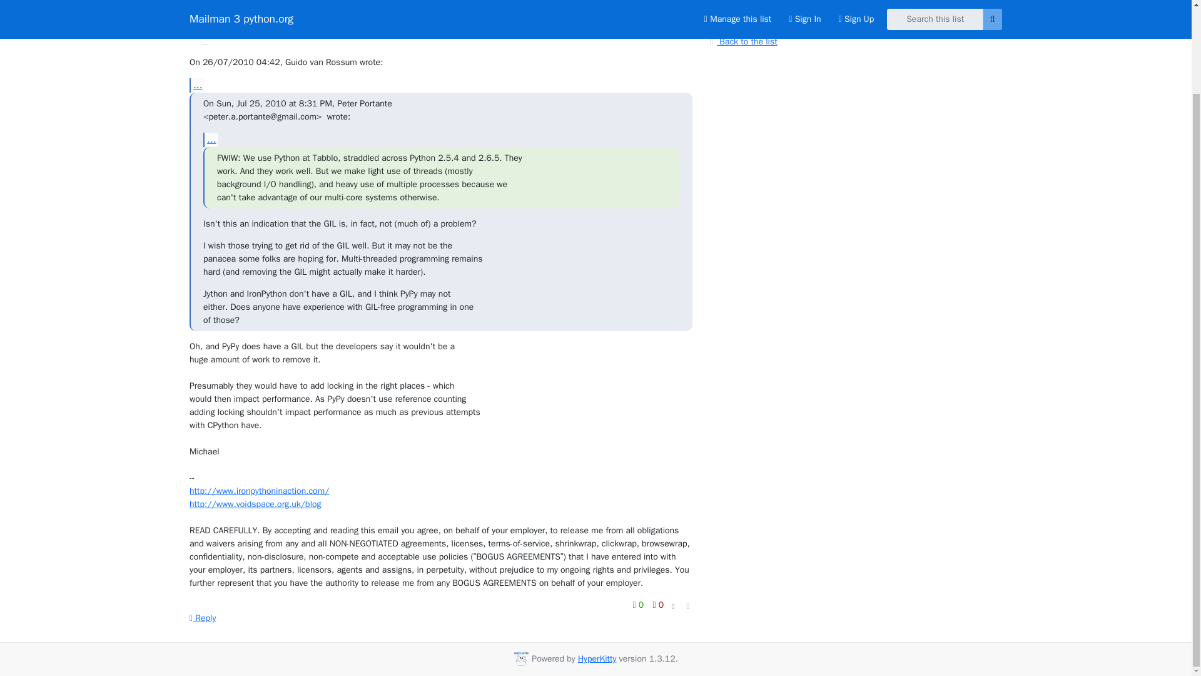  What do you see at coordinates (658, 605) in the screenshot?
I see `0` at bounding box center [658, 605].